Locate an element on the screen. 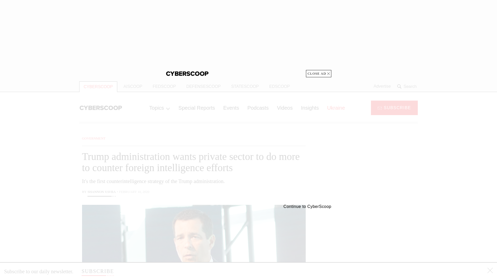 This screenshot has width=497, height=280. Advertise is located at coordinates (382, 86).